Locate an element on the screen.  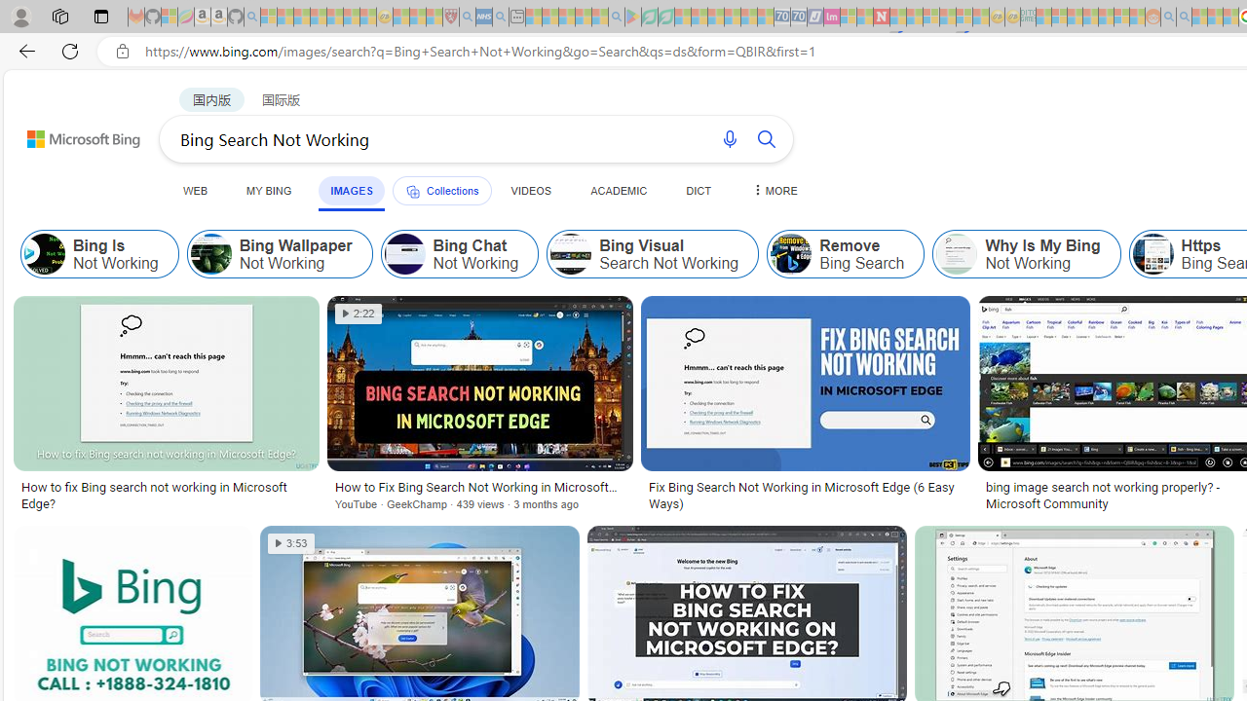
MY BING is located at coordinates (269, 190).